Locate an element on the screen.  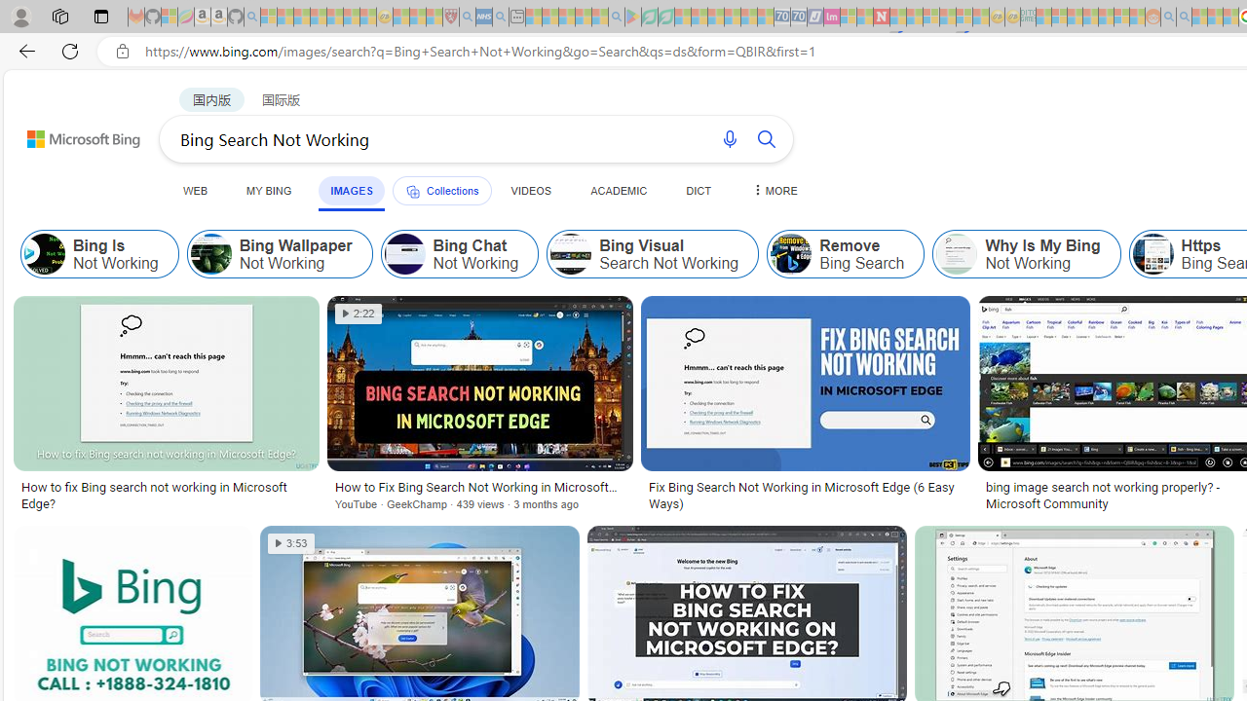
MY BING is located at coordinates (269, 190).